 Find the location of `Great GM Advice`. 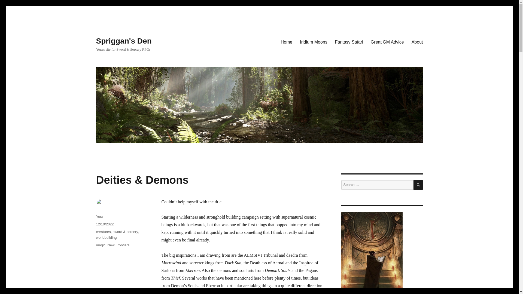

Great GM Advice is located at coordinates (387, 42).